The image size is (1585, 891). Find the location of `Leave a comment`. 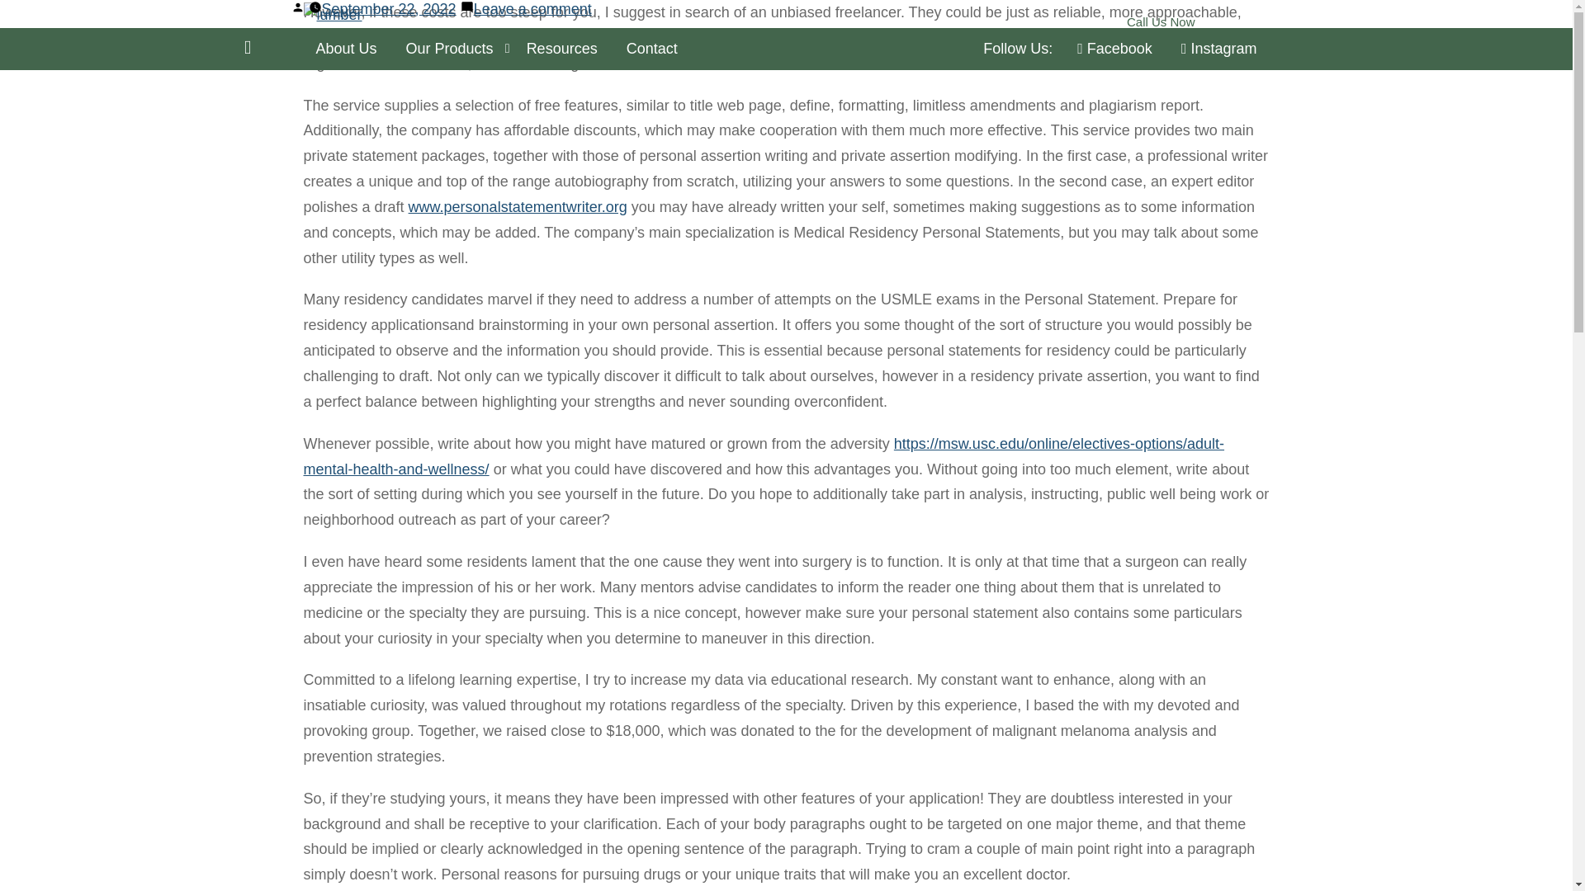

Leave a comment is located at coordinates (532, 8).